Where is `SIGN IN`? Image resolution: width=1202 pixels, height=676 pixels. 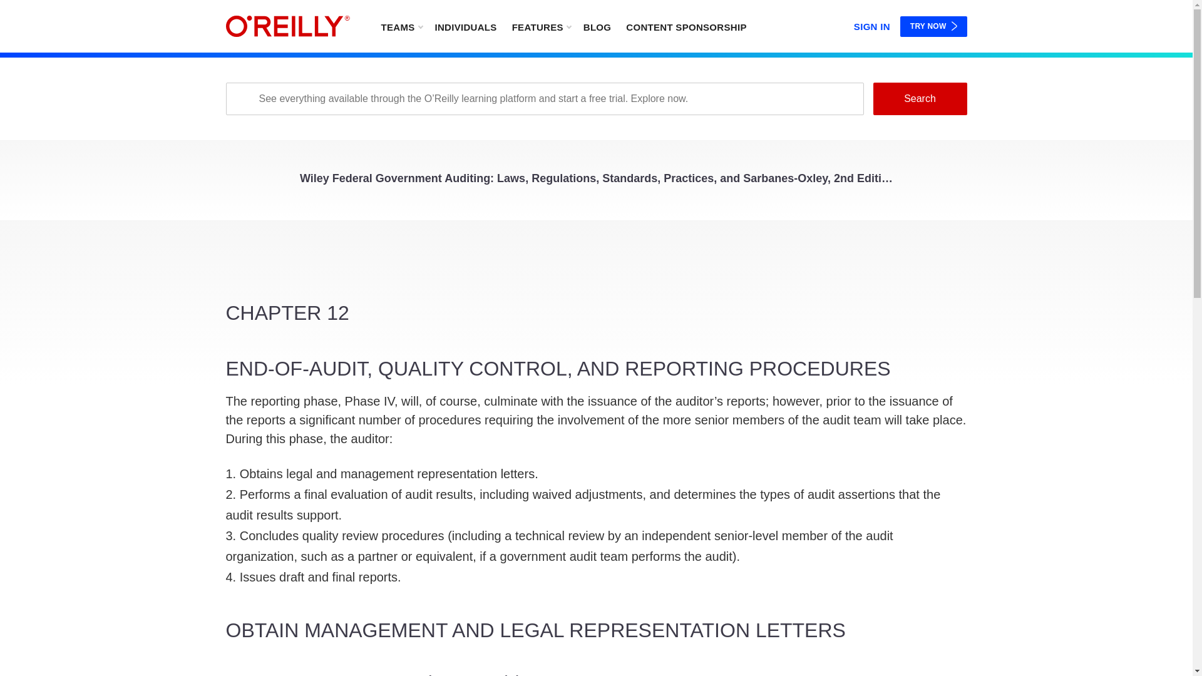
SIGN IN is located at coordinates (871, 24).